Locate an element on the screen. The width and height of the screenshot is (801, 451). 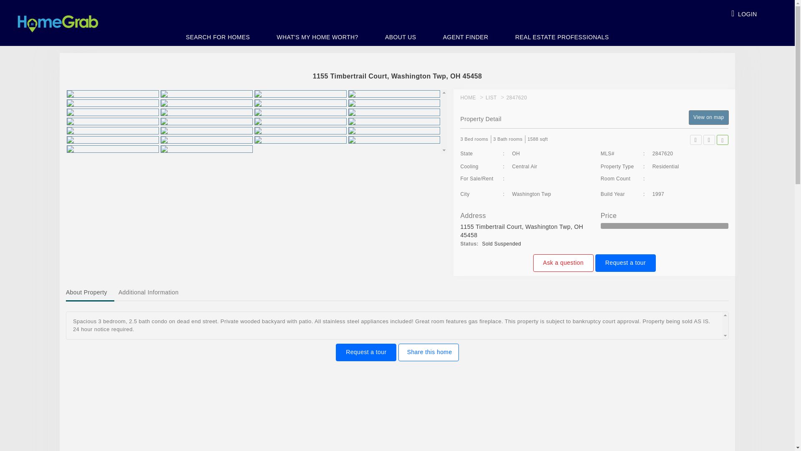
SEARCH FOR HOMES is located at coordinates (218, 38).